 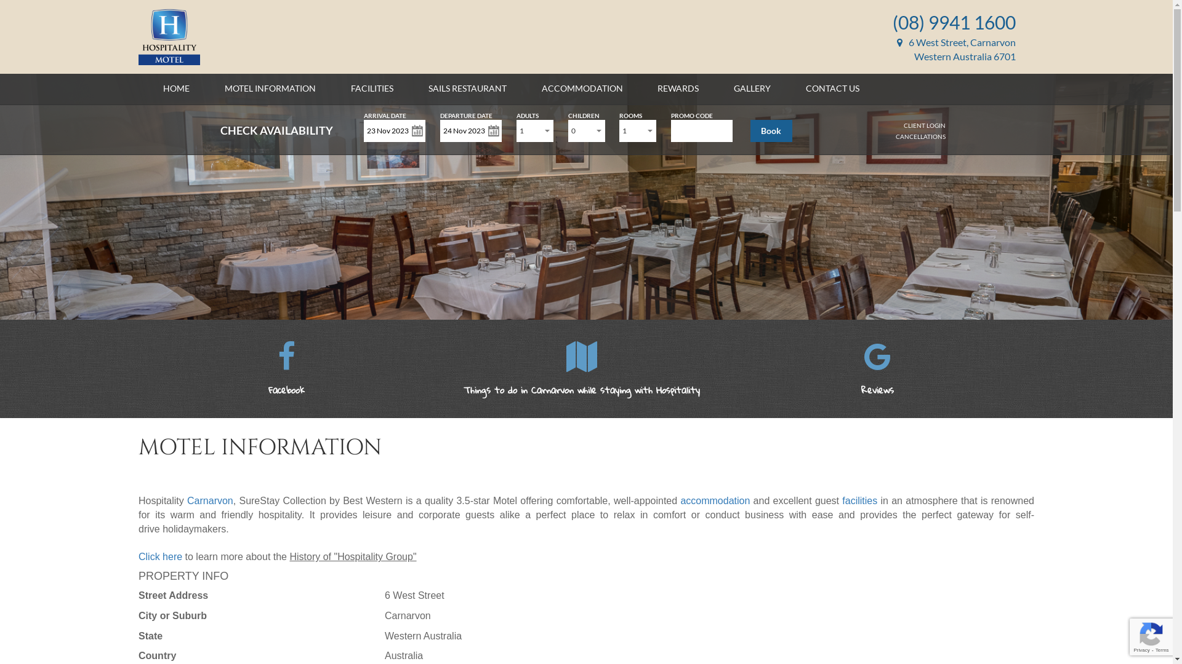 I want to click on accommodation, so click(x=715, y=500).